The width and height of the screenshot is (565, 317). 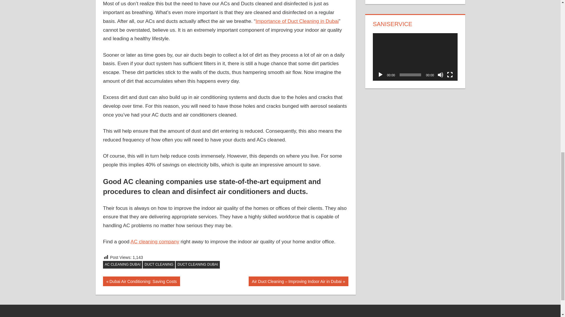 I want to click on Play, so click(x=297, y=21).